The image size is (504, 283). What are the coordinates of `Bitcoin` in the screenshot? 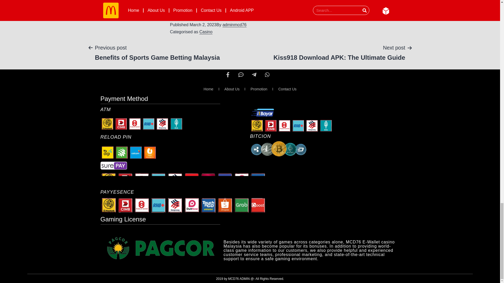 It's located at (278, 149).